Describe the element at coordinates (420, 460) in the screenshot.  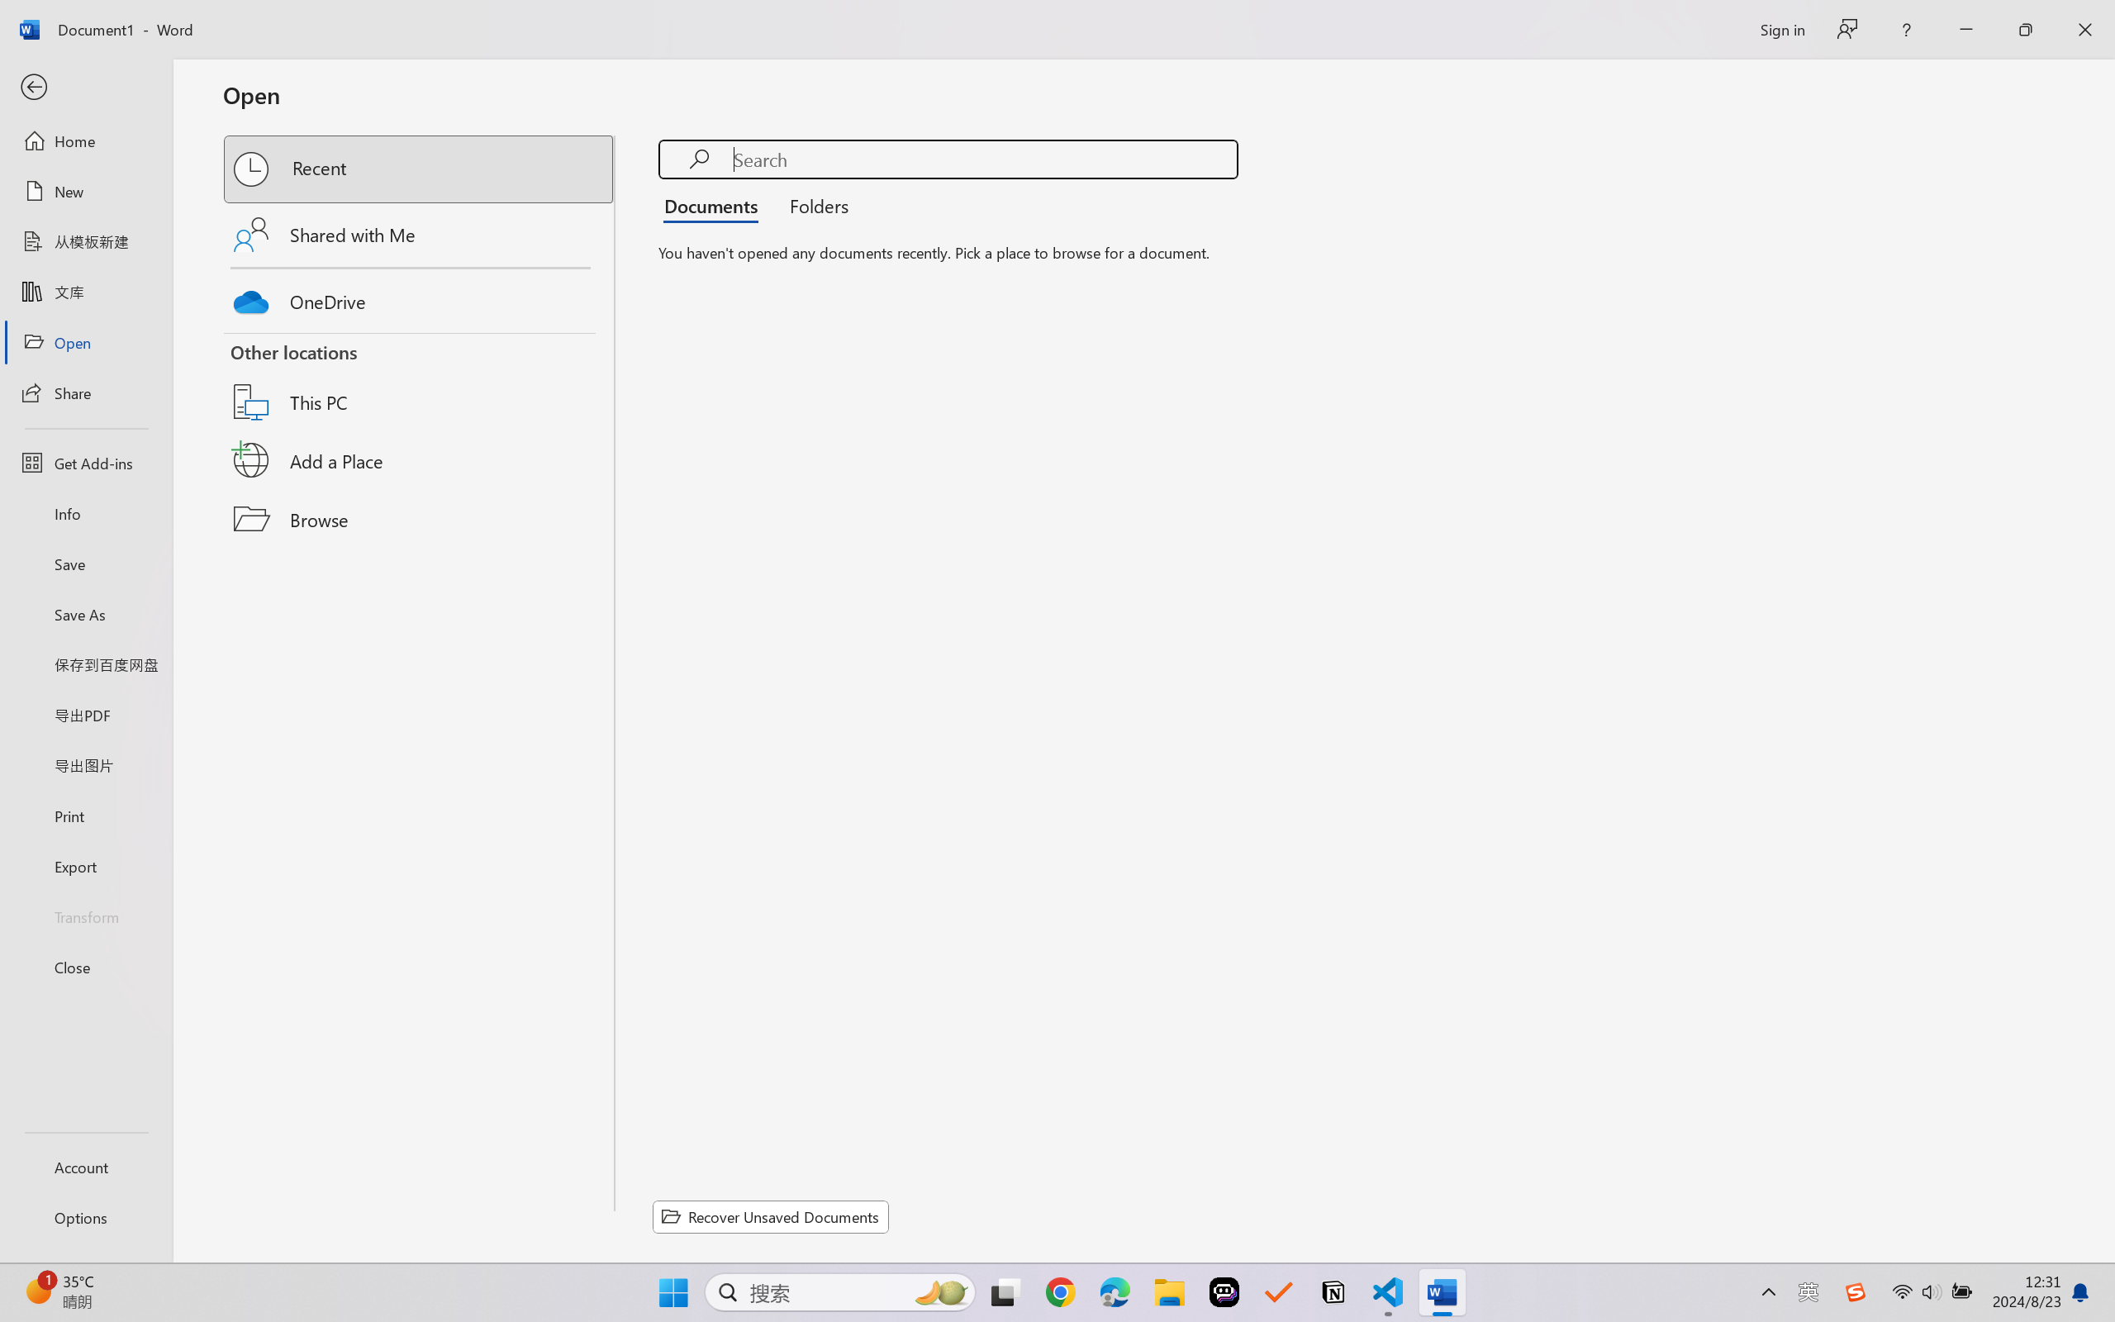
I see `Add a Place` at that location.